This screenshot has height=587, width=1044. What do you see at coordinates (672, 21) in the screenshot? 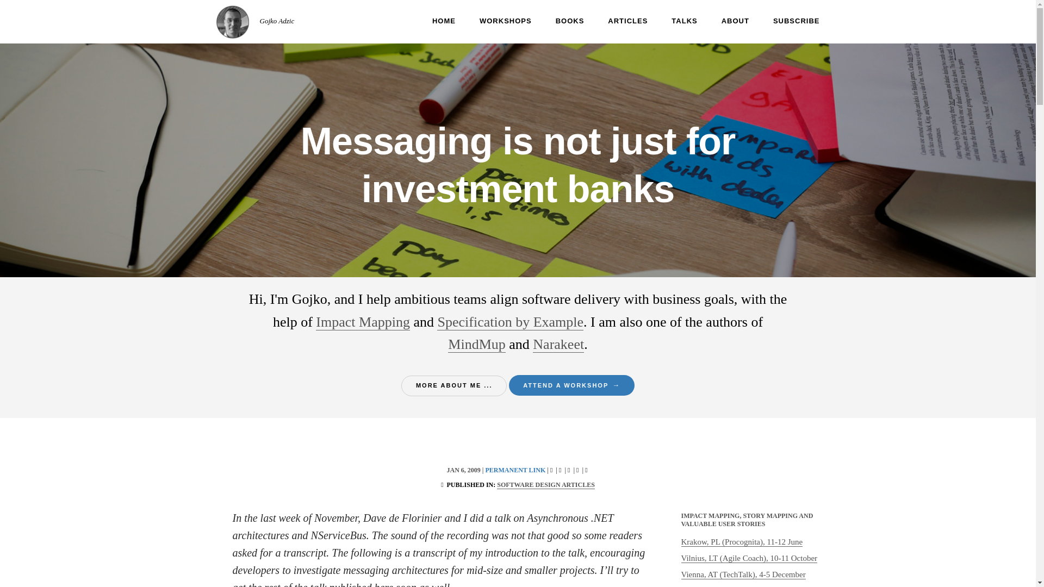
I see `TALKS` at bounding box center [672, 21].